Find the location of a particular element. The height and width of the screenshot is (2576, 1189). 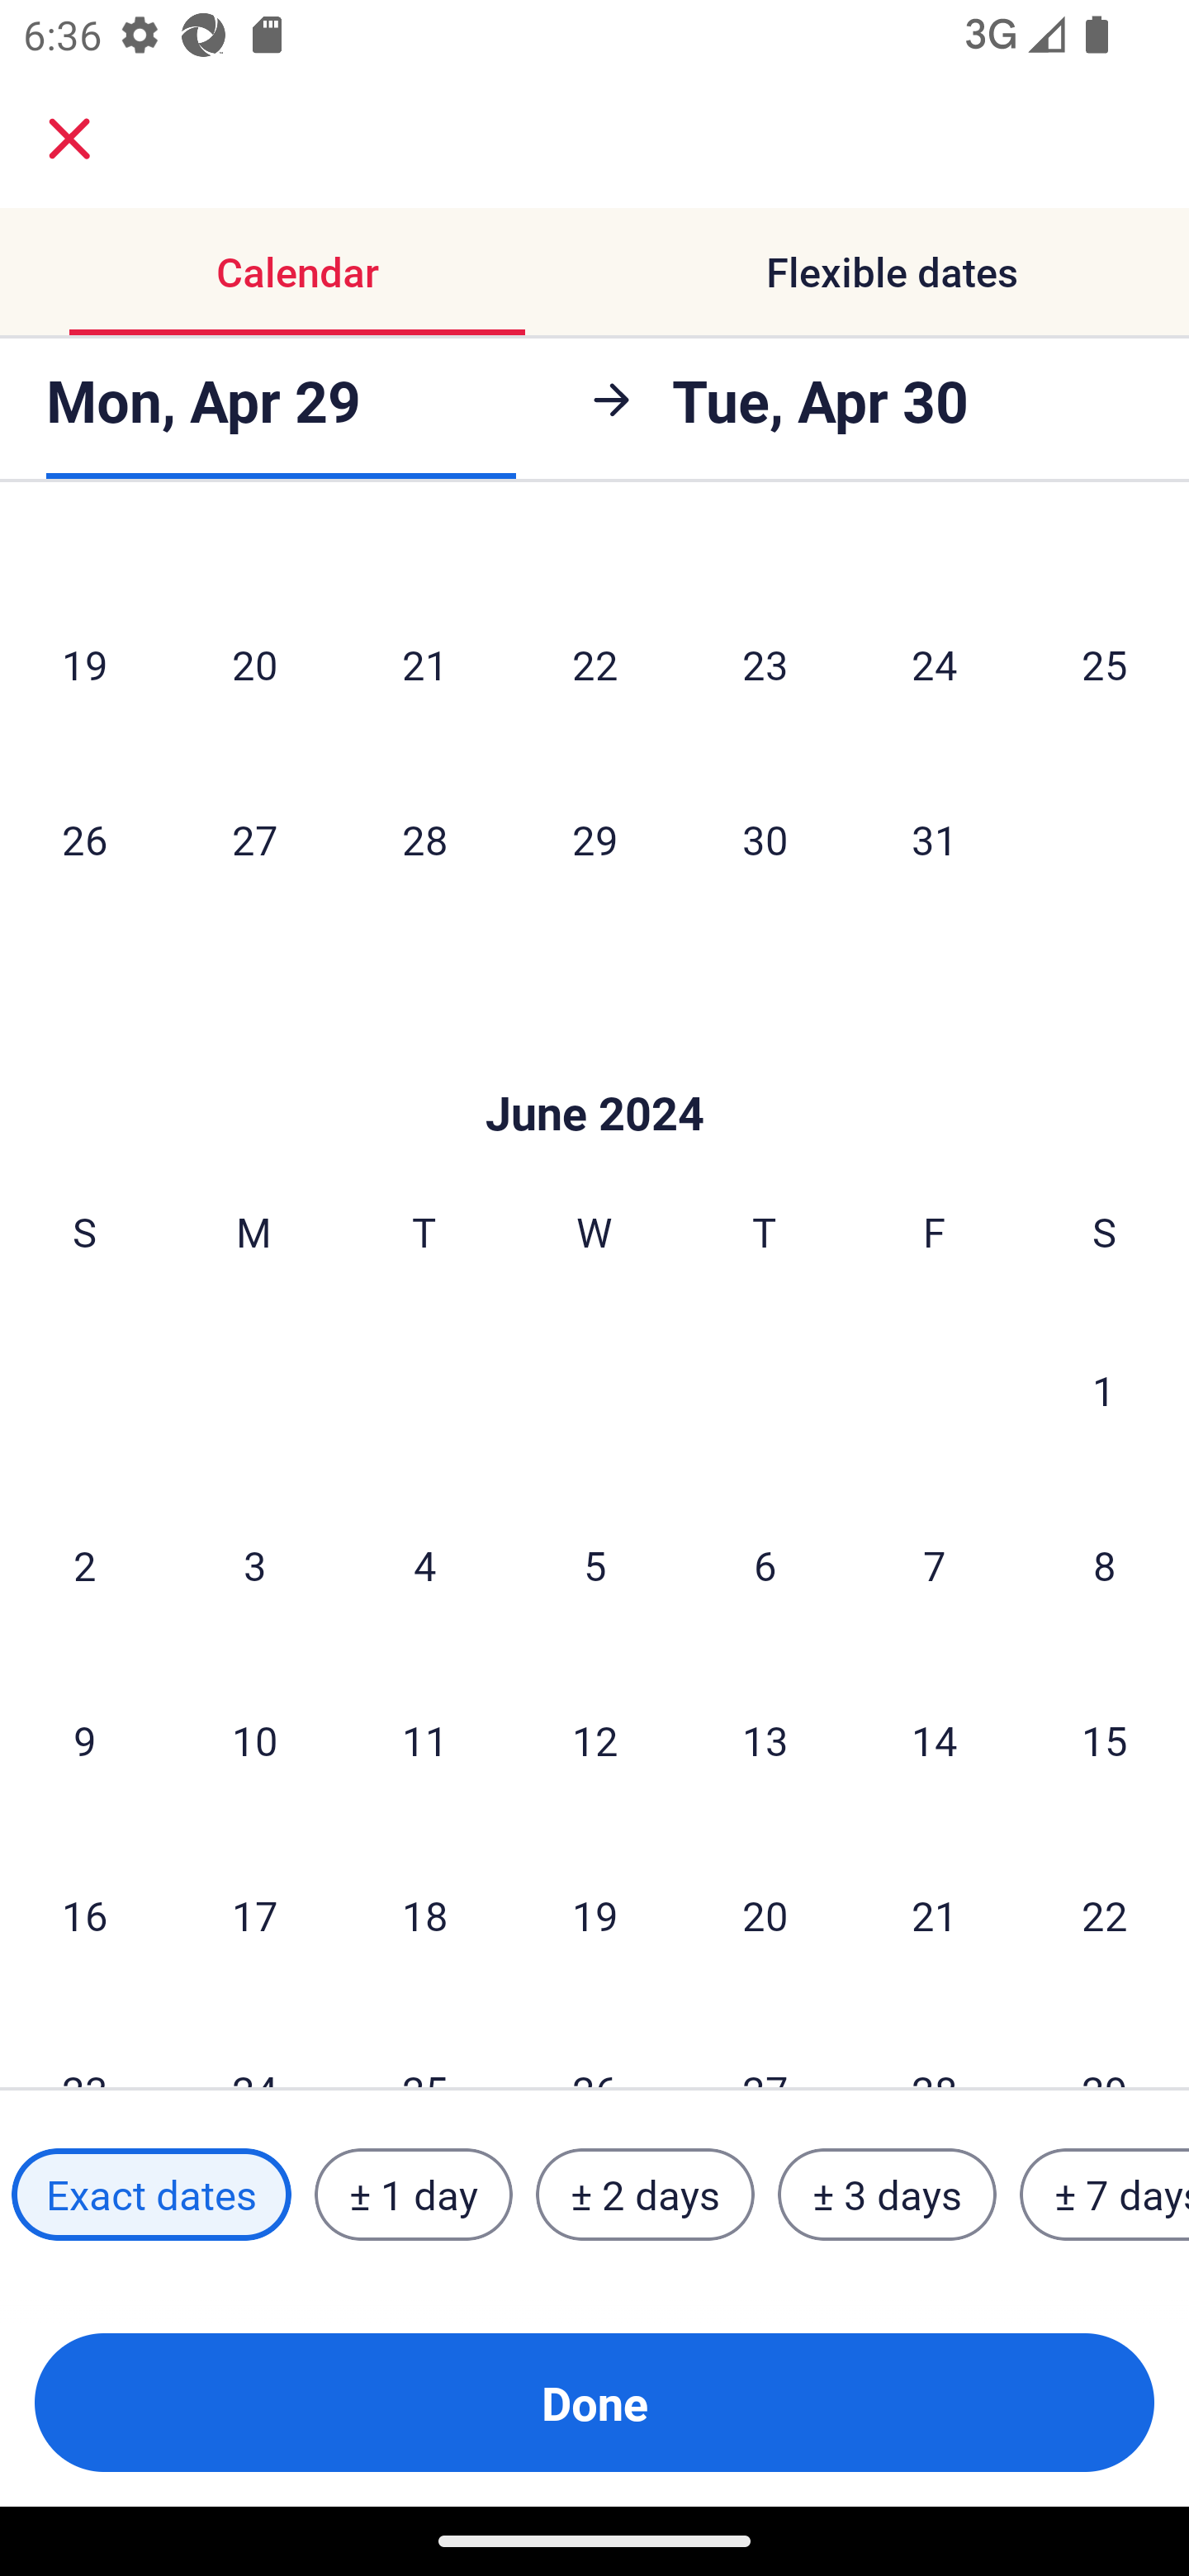

7 Friday, June 7, 2024 is located at coordinates (935, 1564).